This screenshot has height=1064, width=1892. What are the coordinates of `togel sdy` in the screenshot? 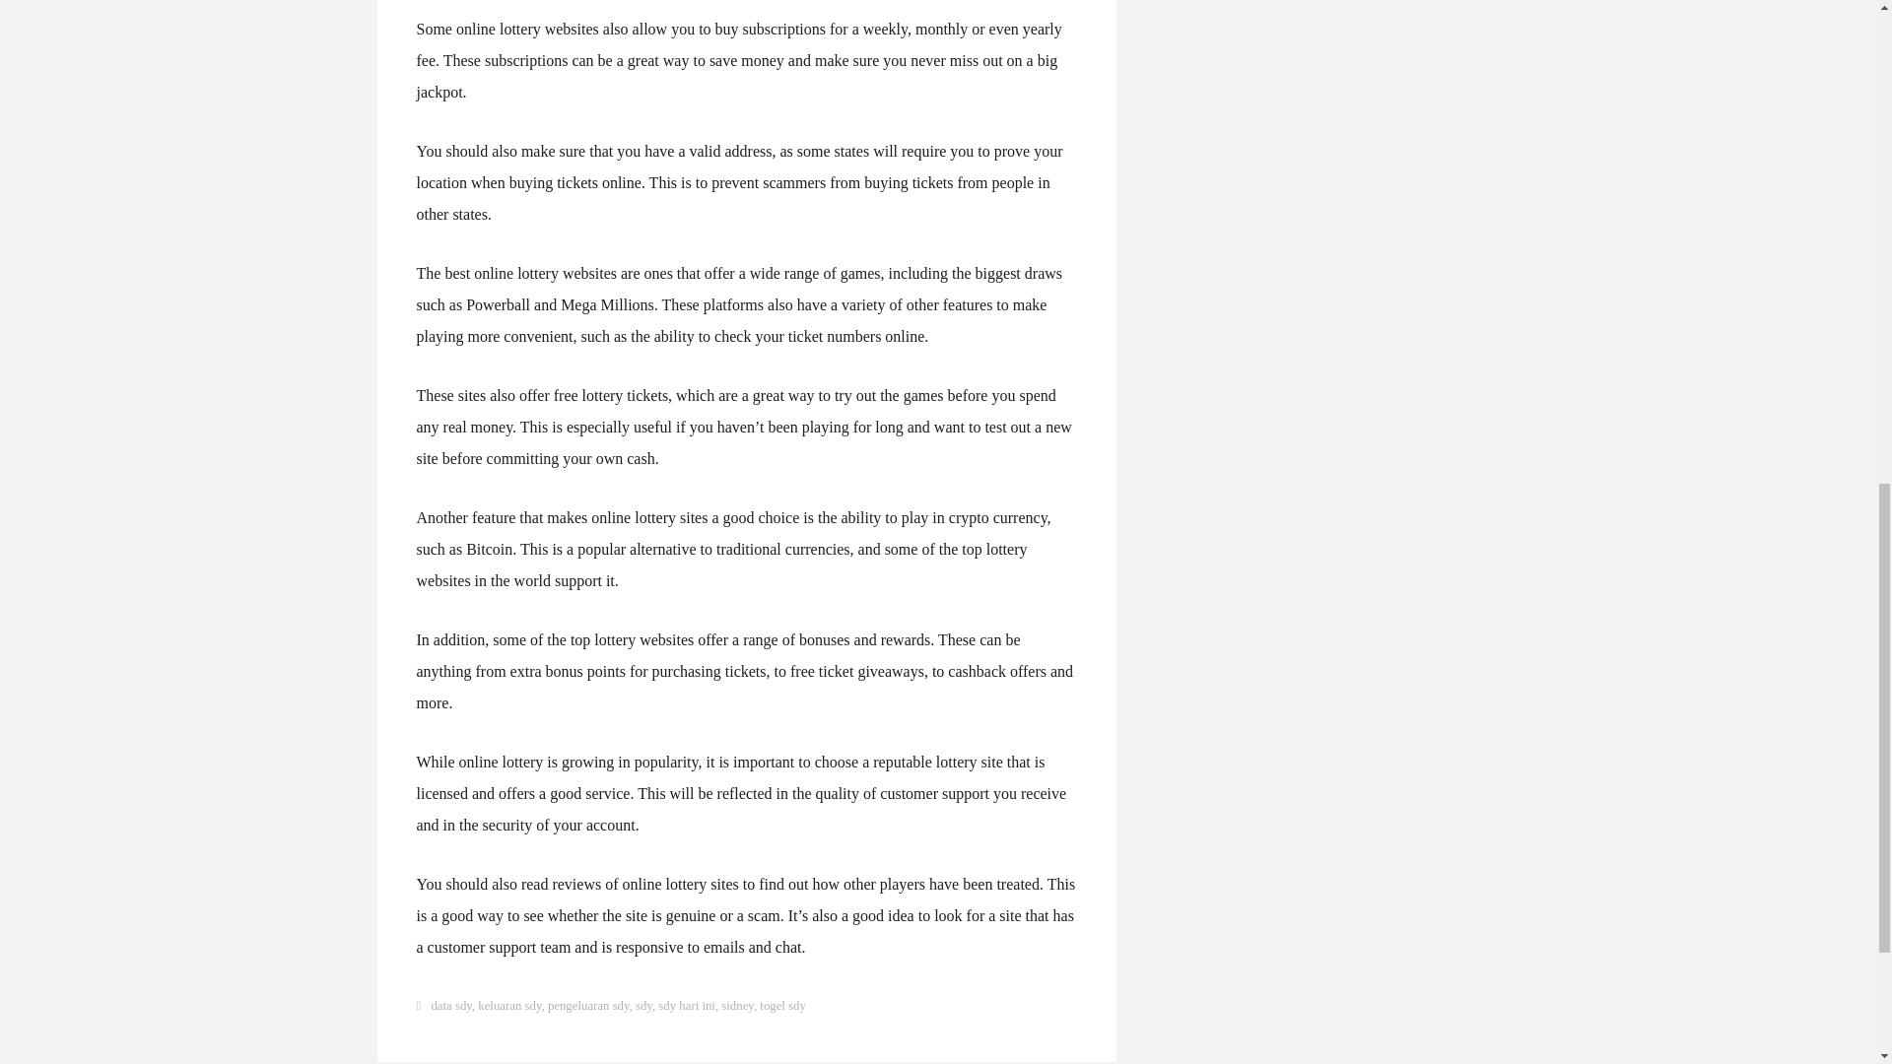 It's located at (782, 1006).